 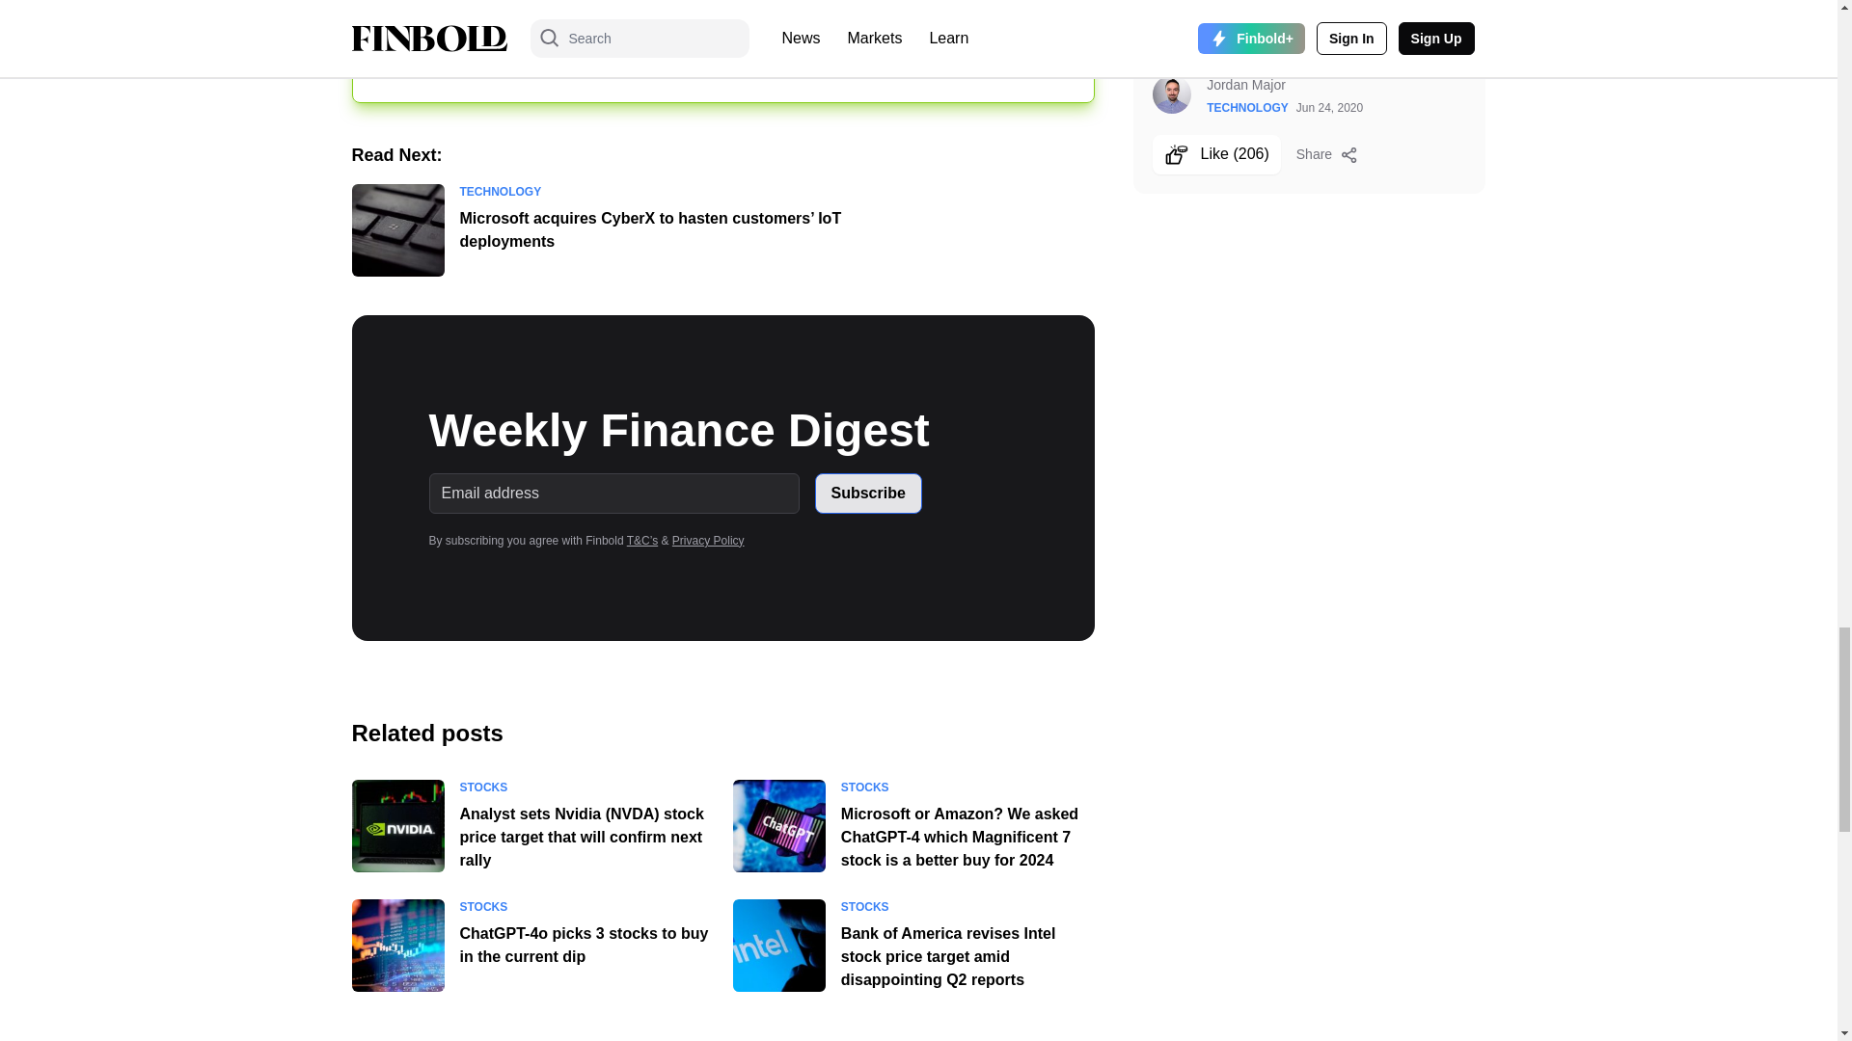 I want to click on ChatGPT-4o picks 3 stocks to buy in the current dip, so click(x=583, y=945).